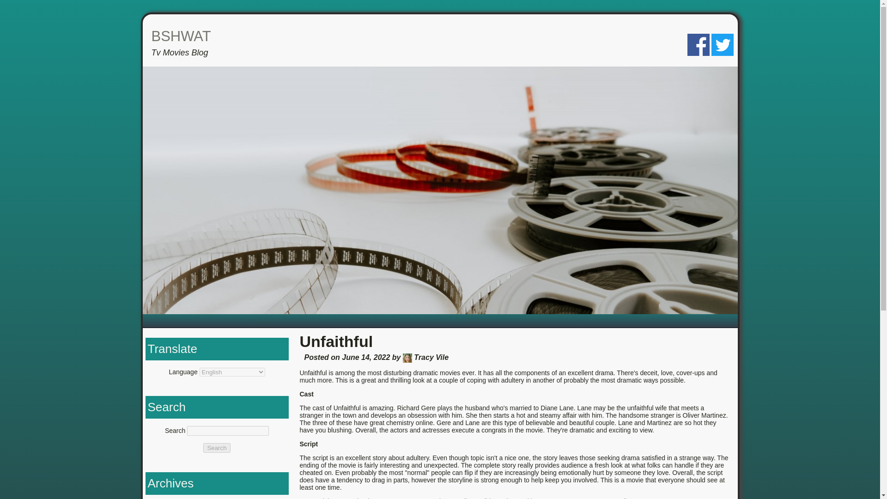 This screenshot has width=887, height=499. I want to click on starts, so click(581, 498).